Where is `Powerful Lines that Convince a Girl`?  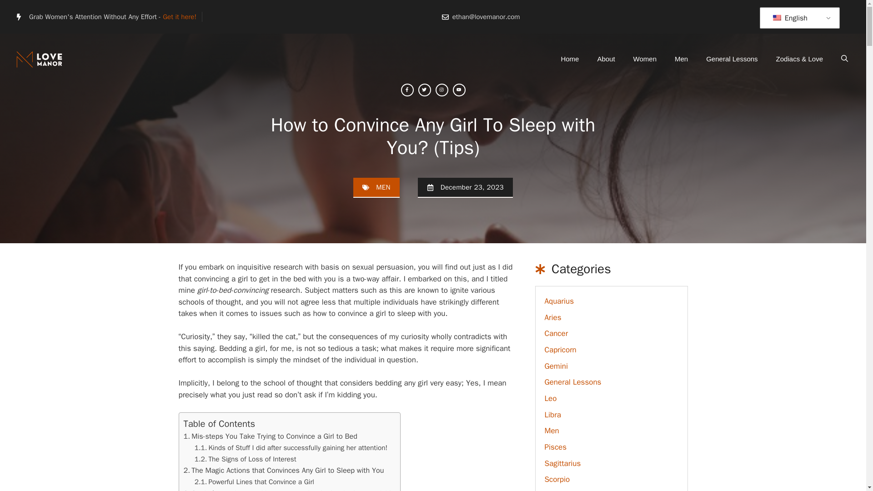
Powerful Lines that Convince a Girl is located at coordinates (255, 482).